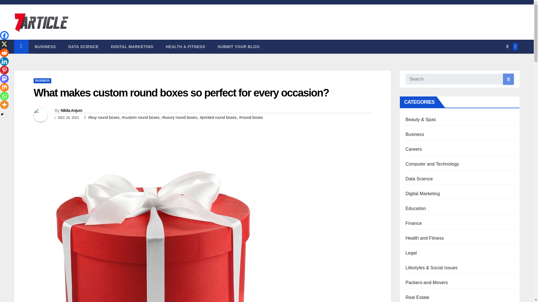 The image size is (538, 302). Describe the element at coordinates (132, 46) in the screenshot. I see `DIGITAL MARKETING` at that location.